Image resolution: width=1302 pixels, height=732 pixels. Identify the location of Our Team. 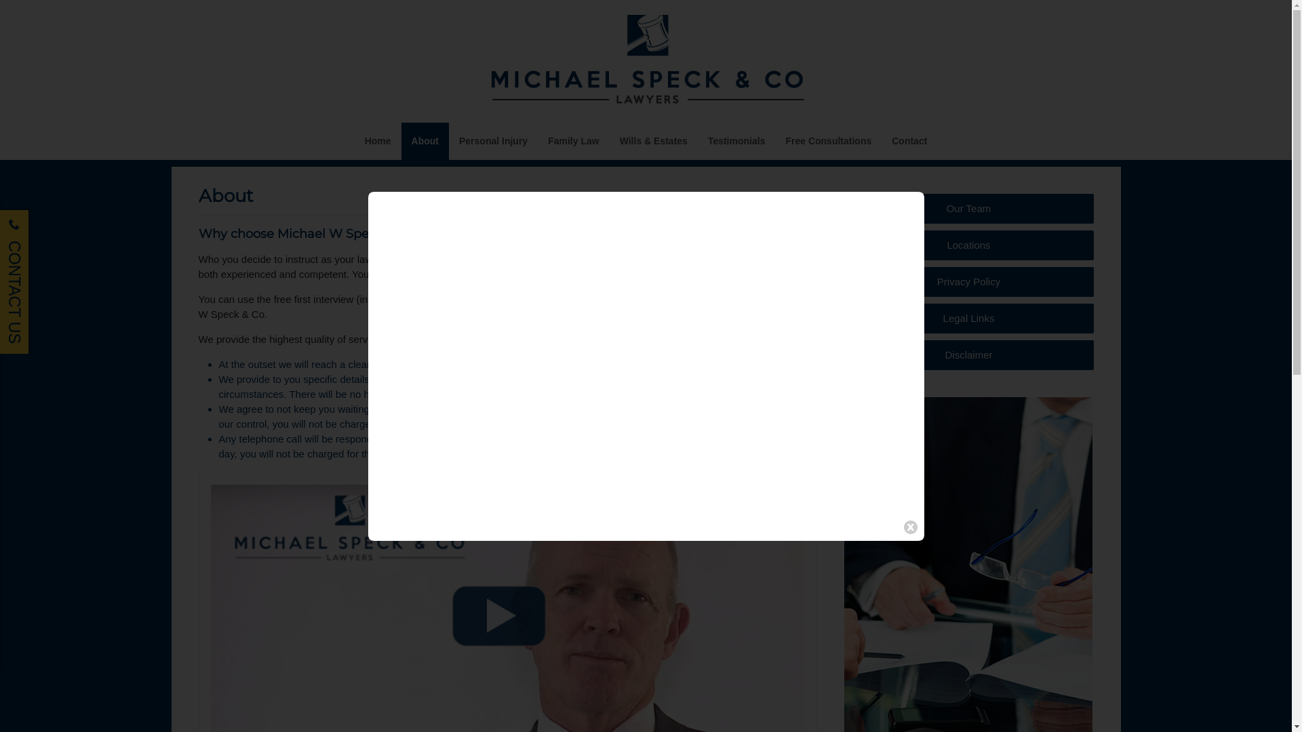
(968, 209).